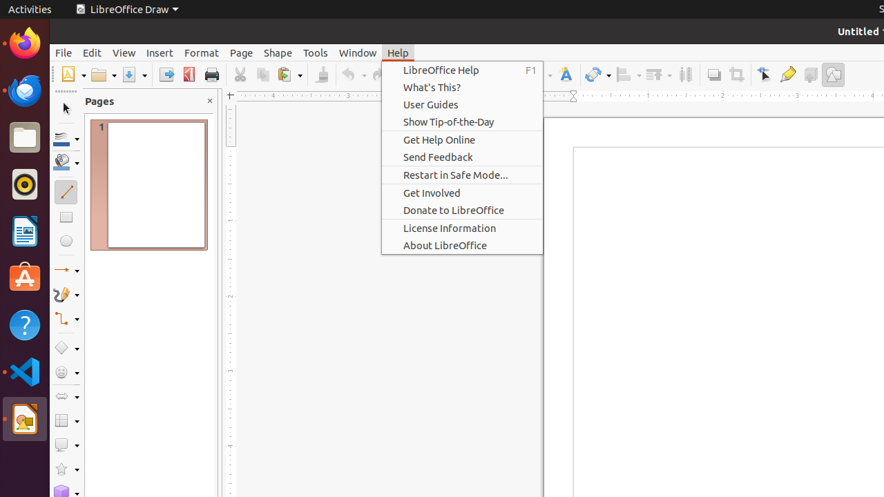 This screenshot has height=497, width=884. What do you see at coordinates (66, 109) in the screenshot?
I see `Select` at bounding box center [66, 109].